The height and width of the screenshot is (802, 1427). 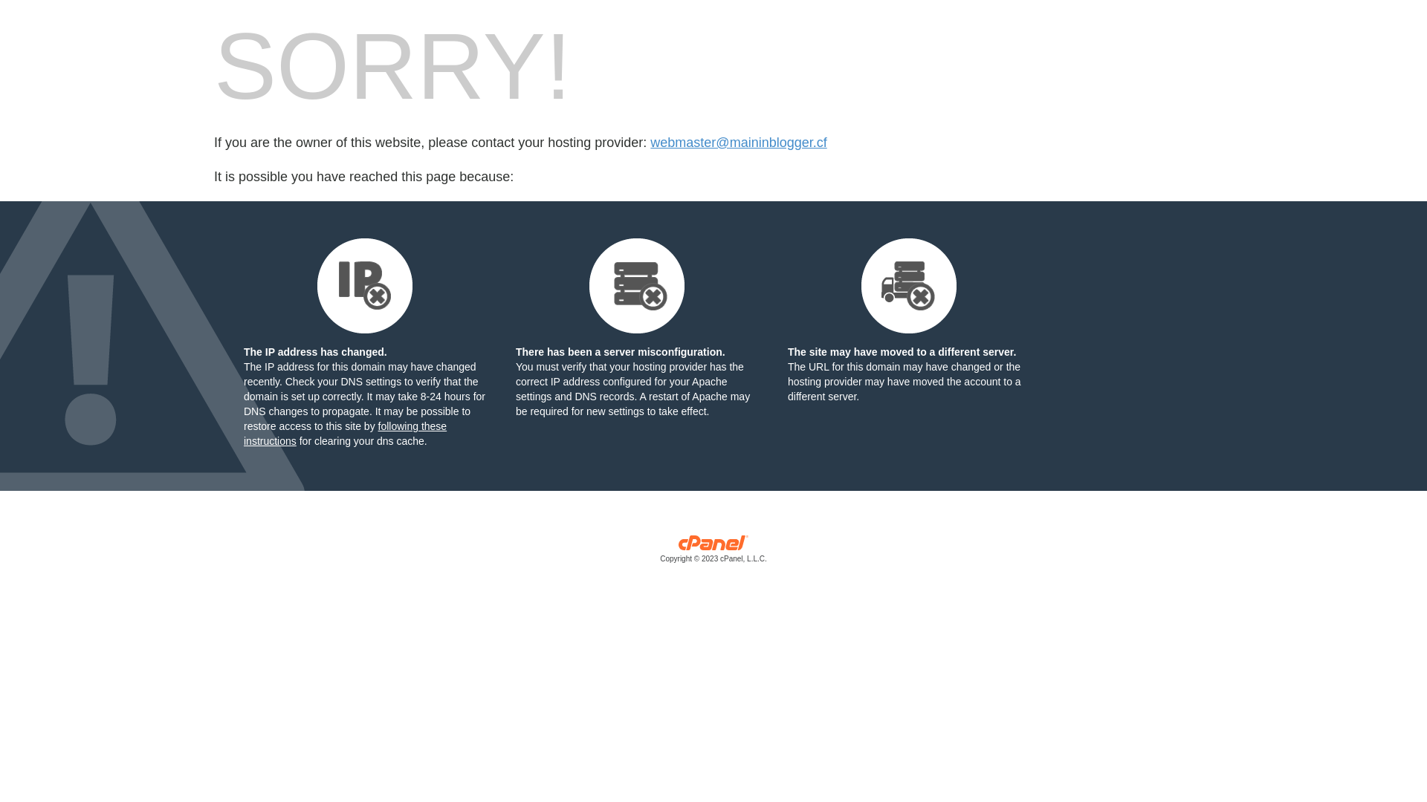 I want to click on following these instructions, so click(x=345, y=434).